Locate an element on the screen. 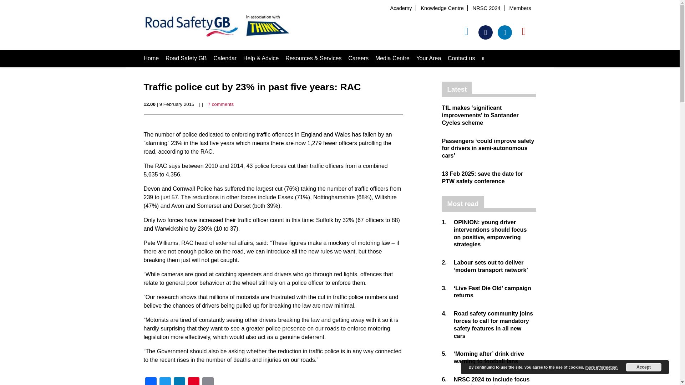  LinkedIn is located at coordinates (179, 381).